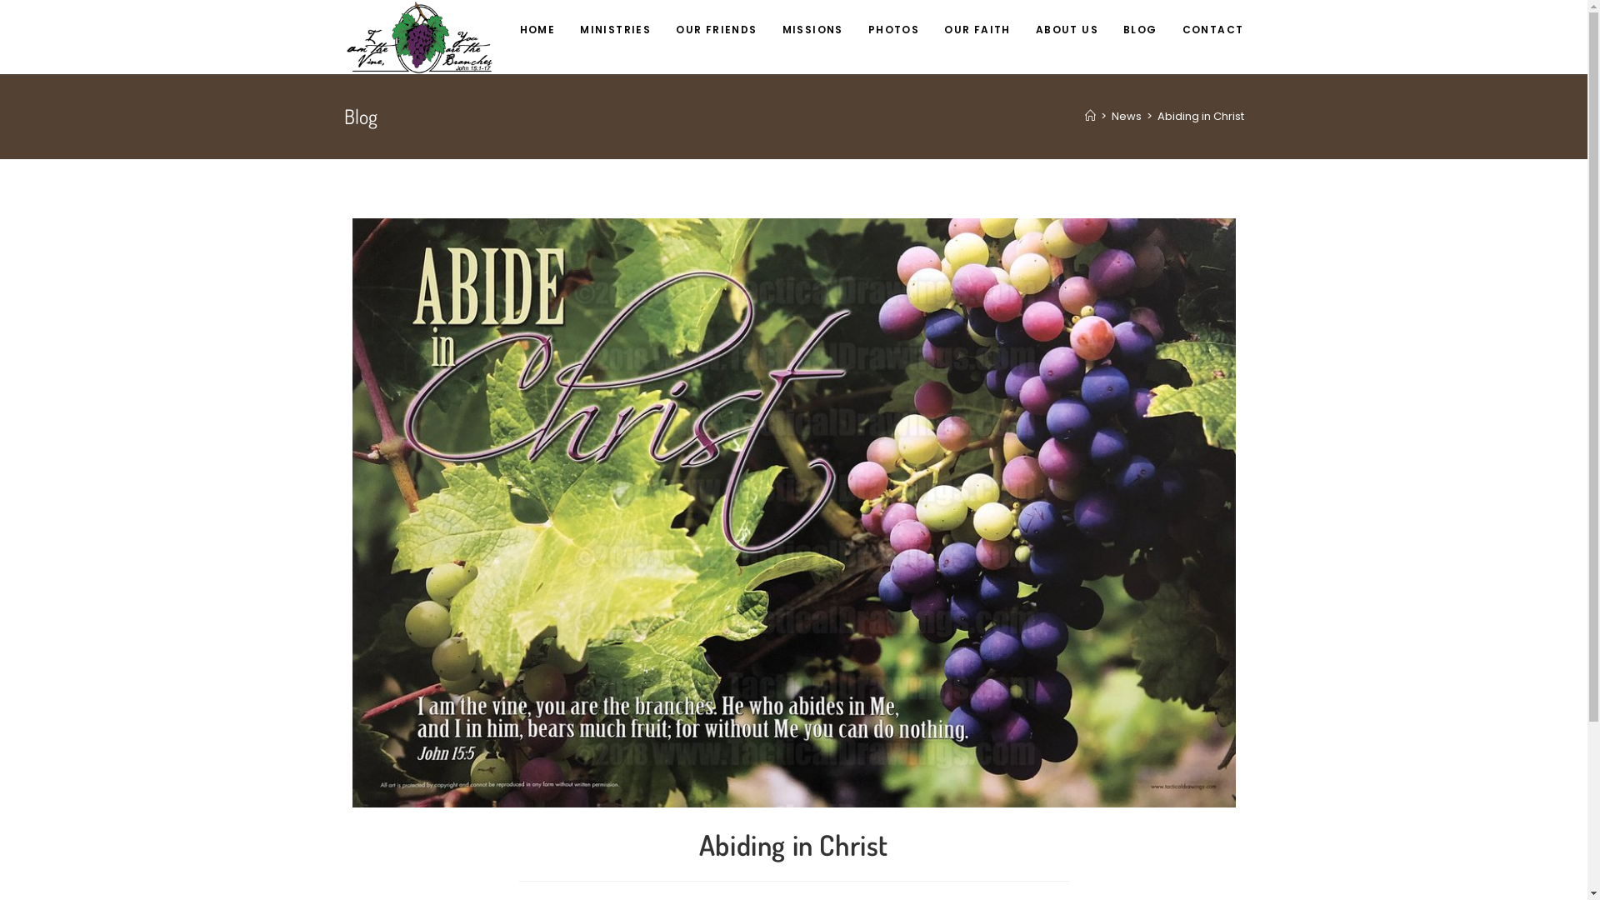 The width and height of the screenshot is (1600, 900). Describe the element at coordinates (893, 30) in the screenshot. I see `PHOTOS` at that location.